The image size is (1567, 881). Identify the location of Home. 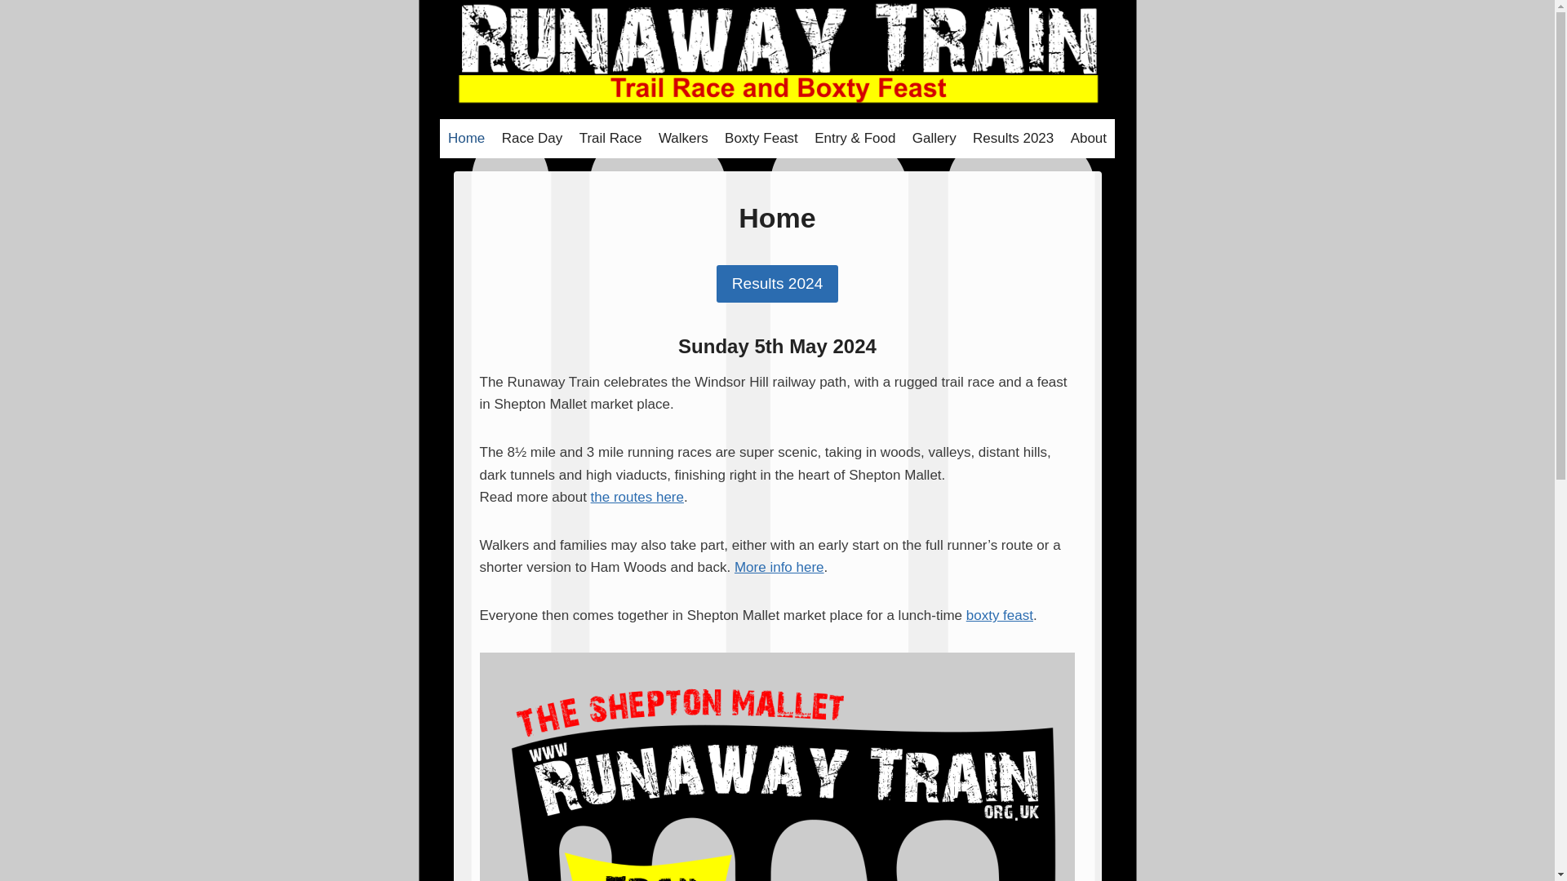
(467, 139).